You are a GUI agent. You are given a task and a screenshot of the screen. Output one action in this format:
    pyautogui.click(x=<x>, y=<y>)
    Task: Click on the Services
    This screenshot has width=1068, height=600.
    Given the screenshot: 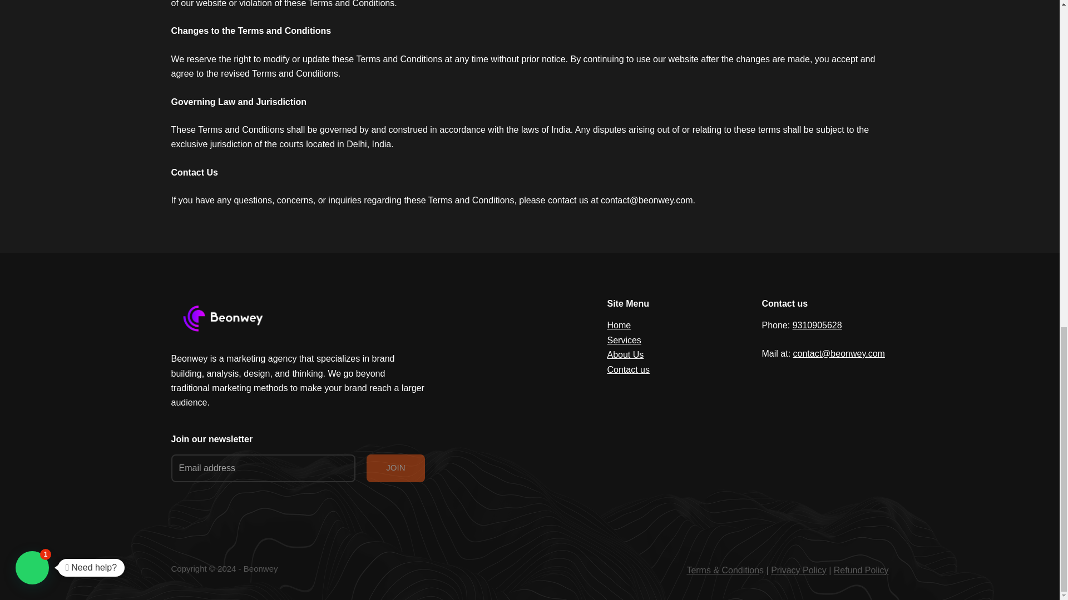 What is the action you would take?
    pyautogui.click(x=624, y=340)
    